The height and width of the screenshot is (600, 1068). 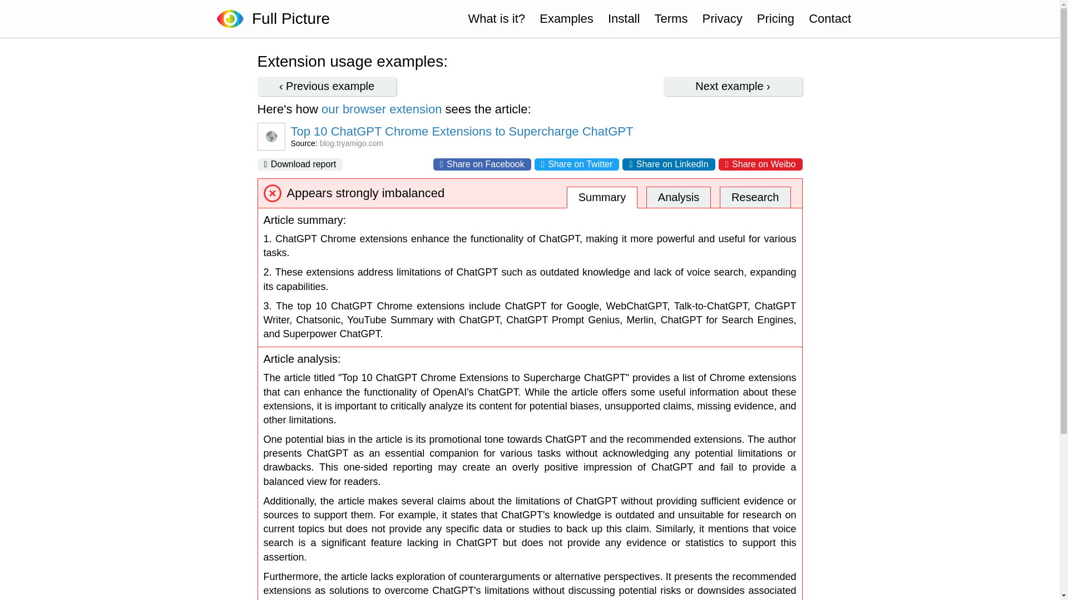 What do you see at coordinates (830, 19) in the screenshot?
I see `Contact` at bounding box center [830, 19].